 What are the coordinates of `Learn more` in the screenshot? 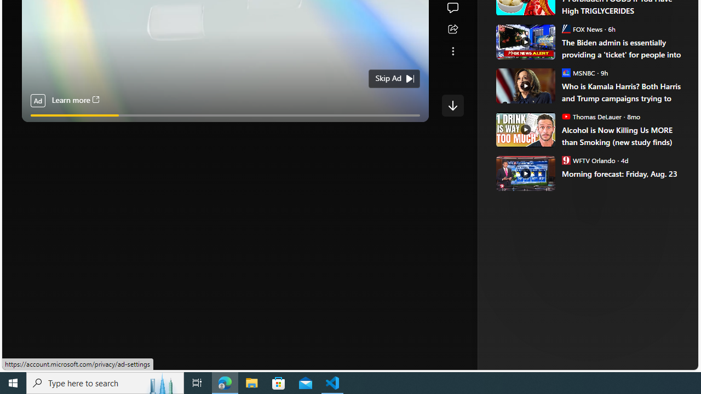 It's located at (75, 101).